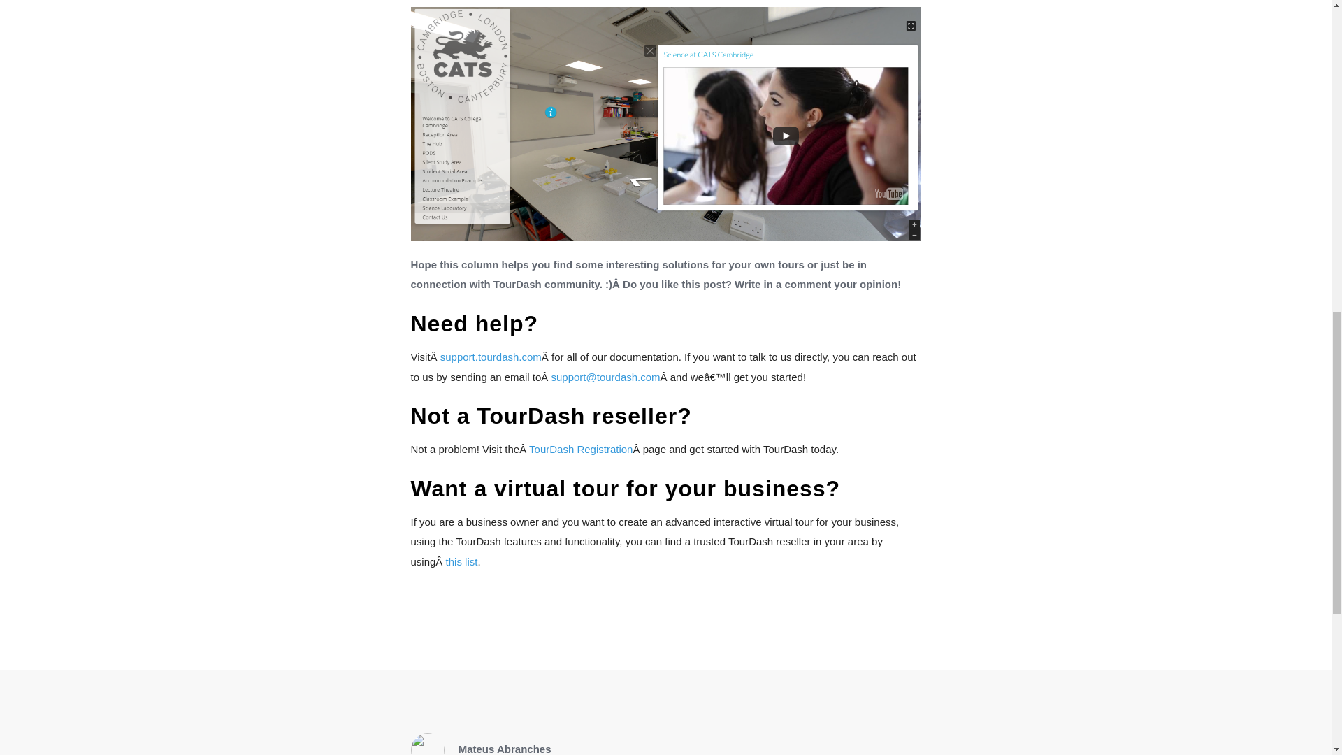  What do you see at coordinates (491, 357) in the screenshot?
I see `support.tourdash.com` at bounding box center [491, 357].